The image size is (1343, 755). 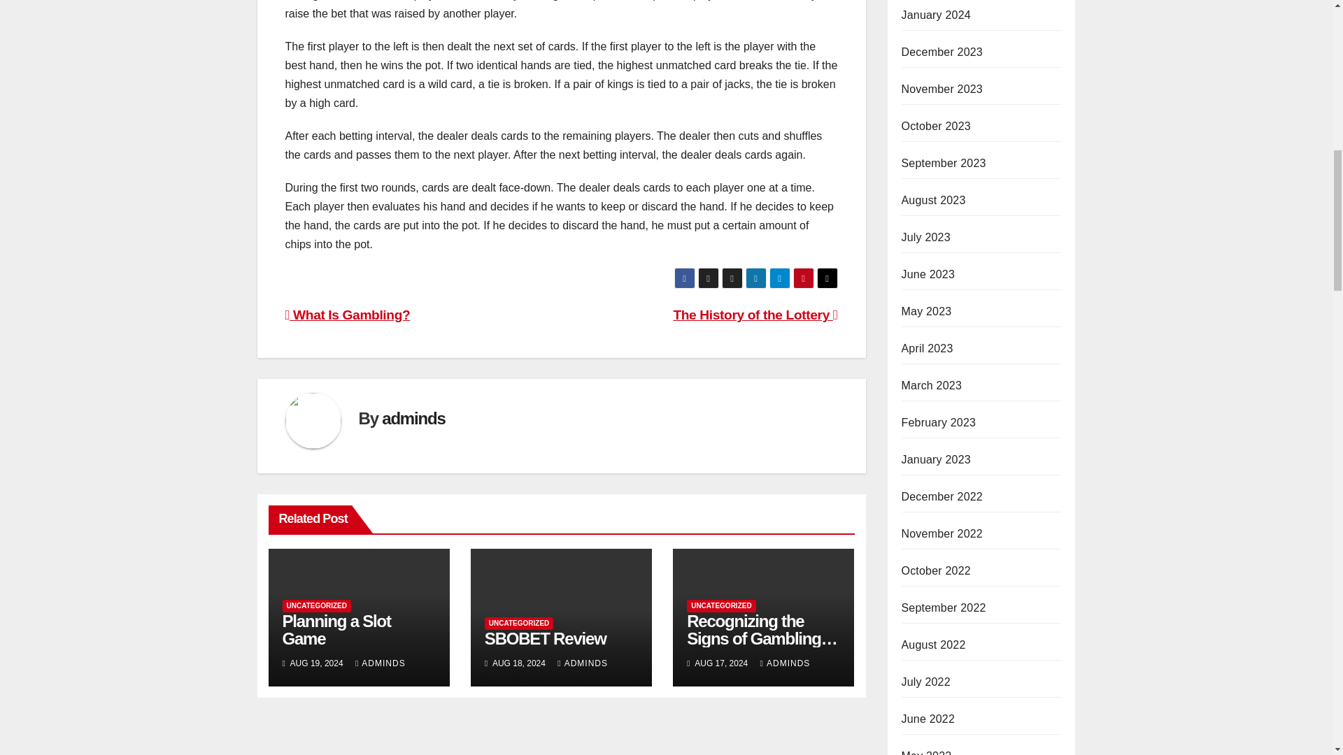 I want to click on UNCATEGORIZED, so click(x=316, y=605).